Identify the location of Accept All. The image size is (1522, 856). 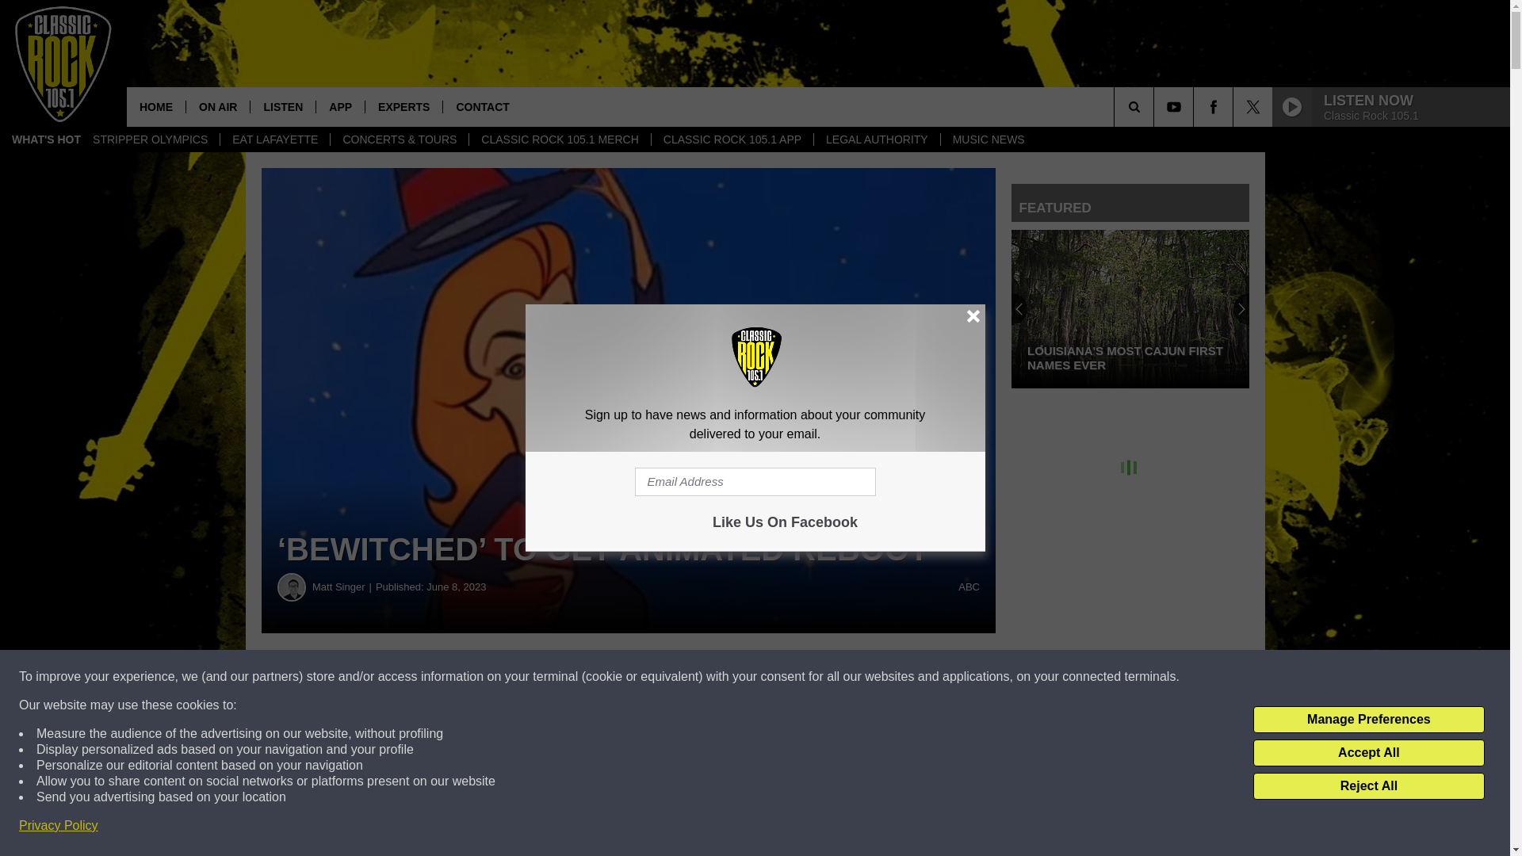
(1368, 753).